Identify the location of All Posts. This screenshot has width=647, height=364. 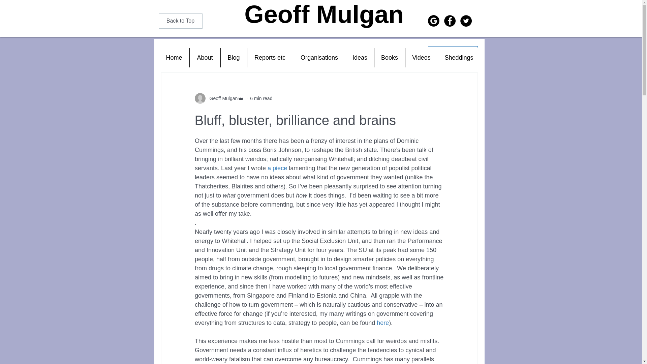
(171, 52).